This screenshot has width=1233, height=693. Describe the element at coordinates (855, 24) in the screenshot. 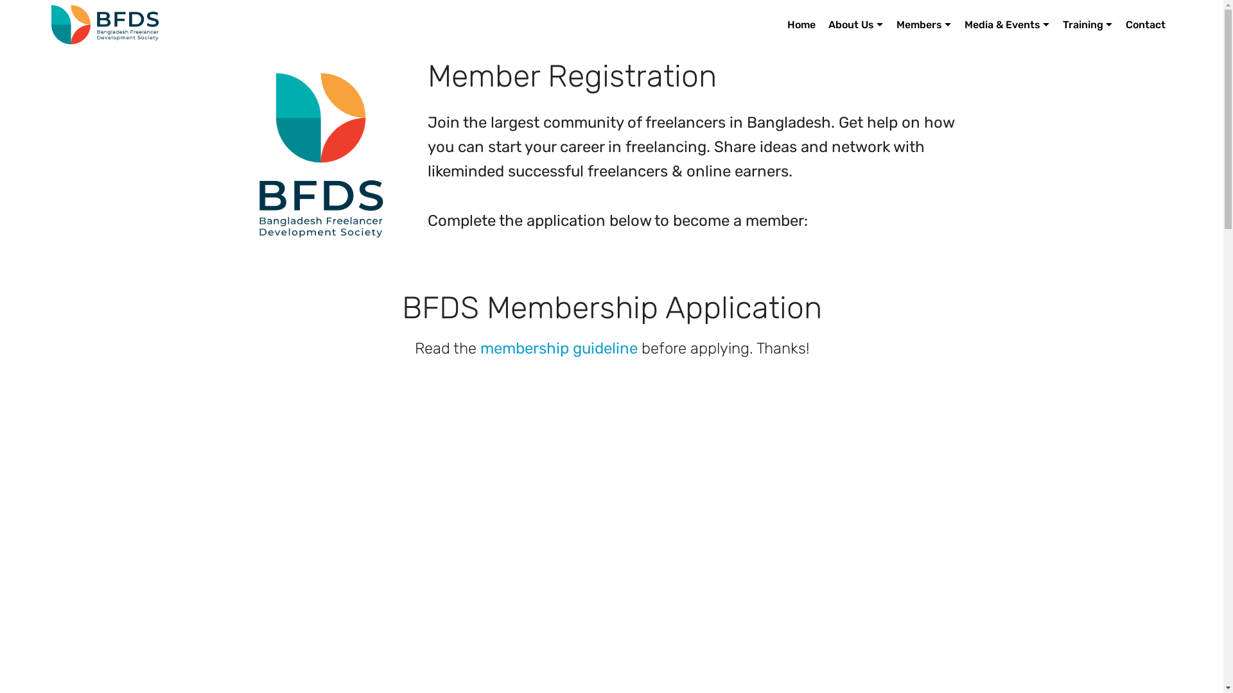

I see `About Us` at that location.